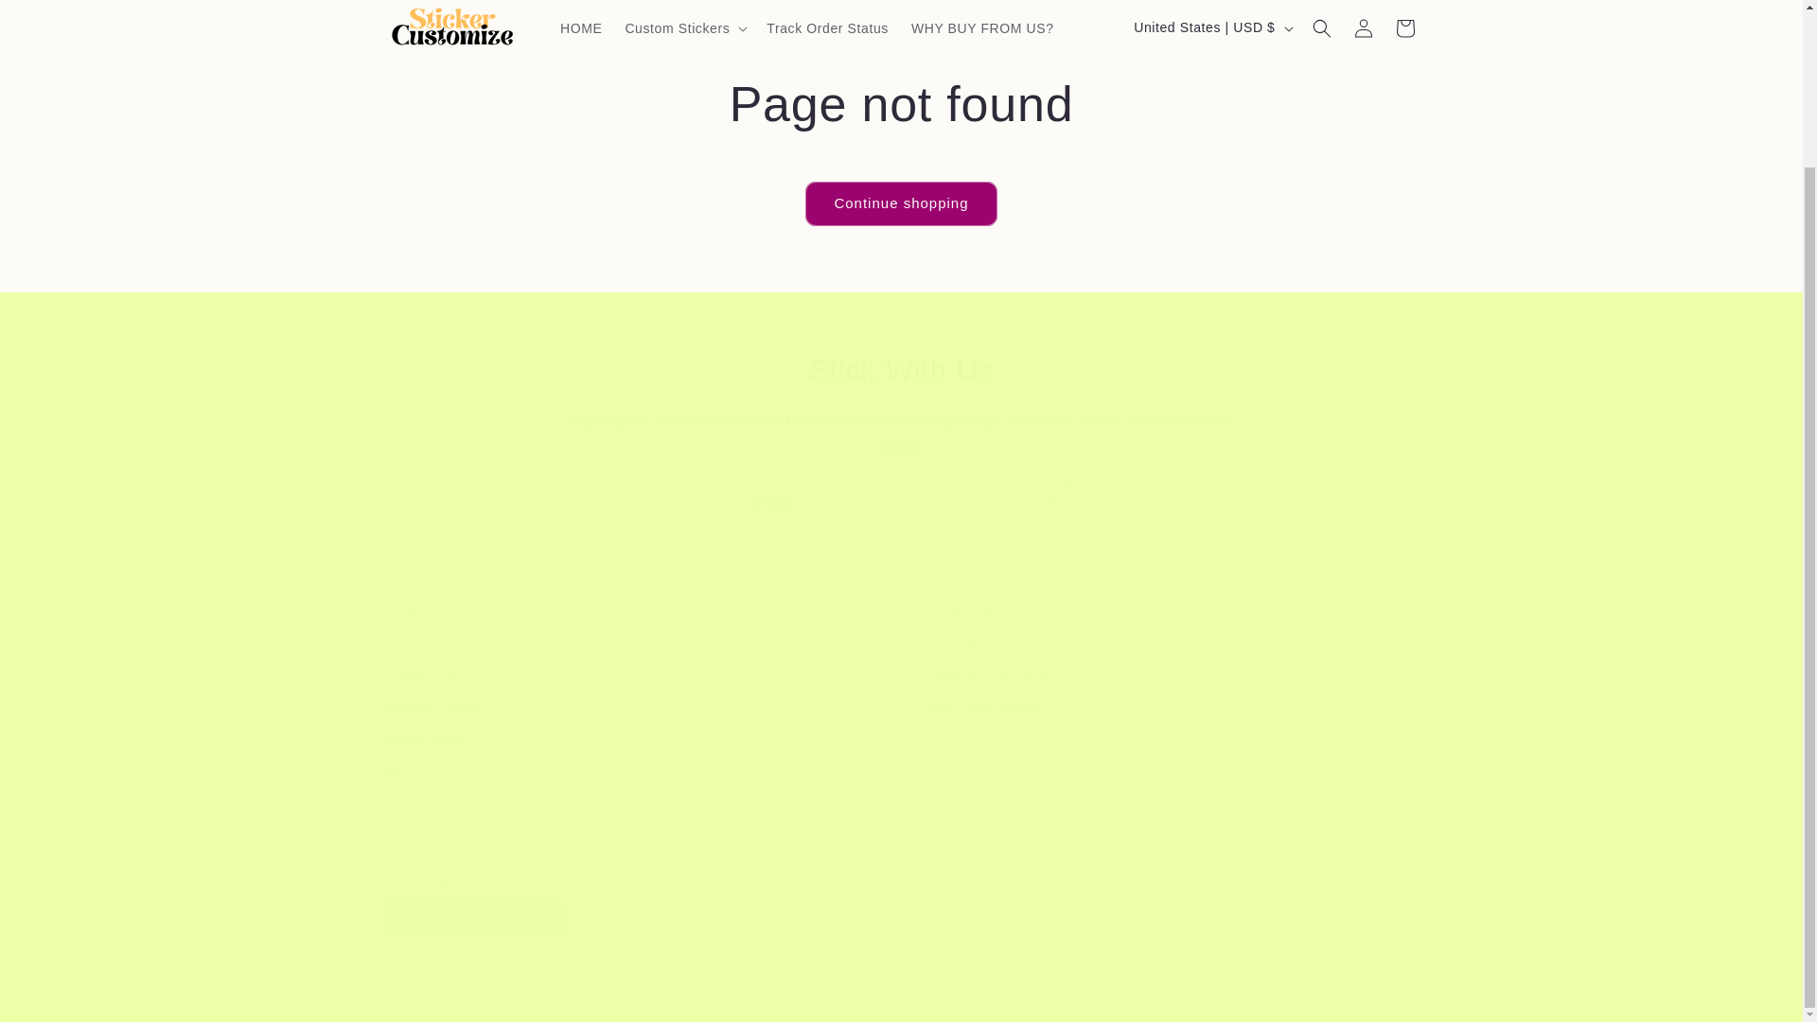  What do you see at coordinates (433, 641) in the screenshot?
I see `Terms of Service` at bounding box center [433, 641].